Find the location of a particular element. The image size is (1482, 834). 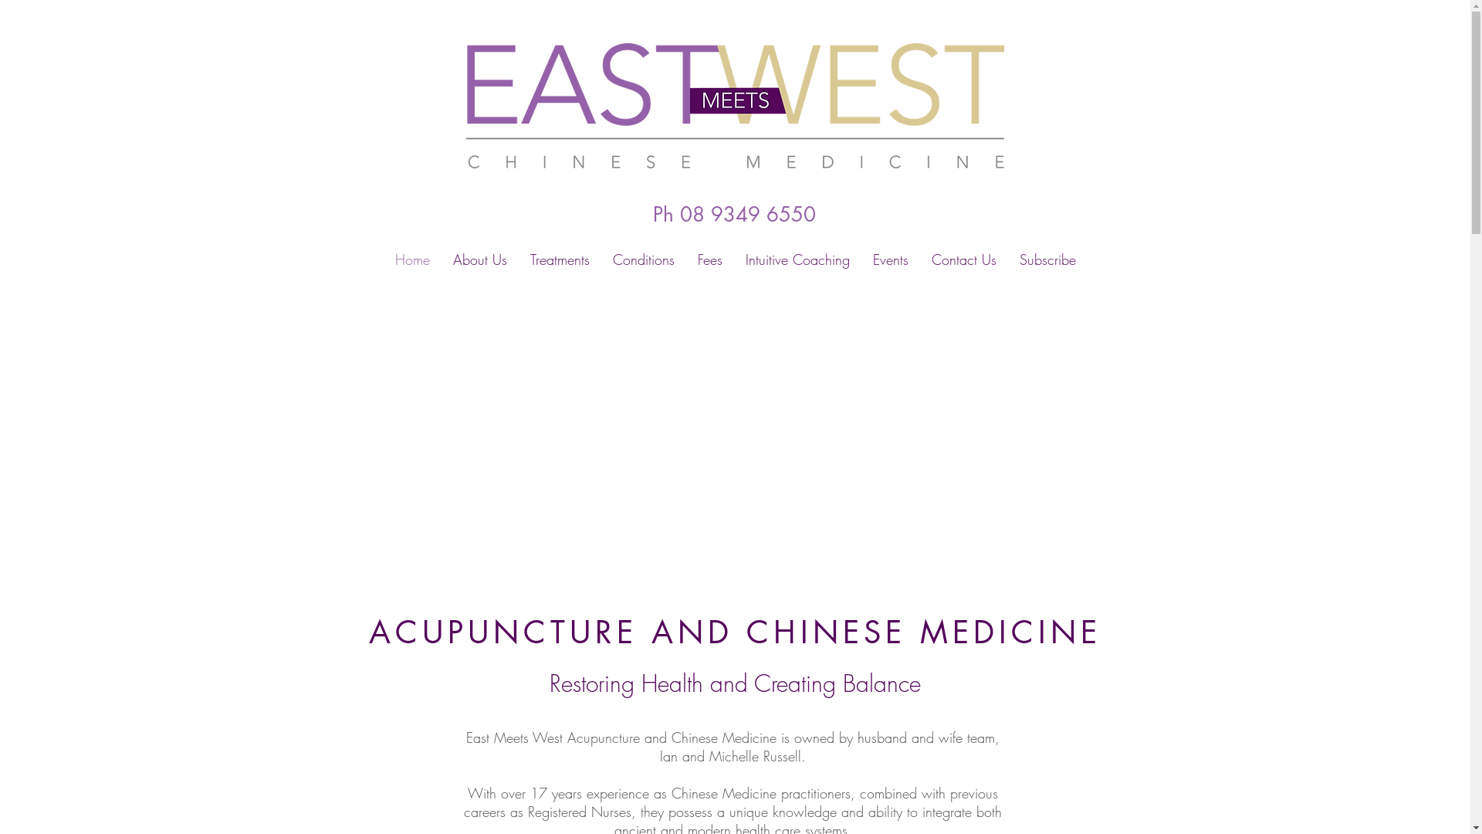

Intuitive Coaching is located at coordinates (797, 259).